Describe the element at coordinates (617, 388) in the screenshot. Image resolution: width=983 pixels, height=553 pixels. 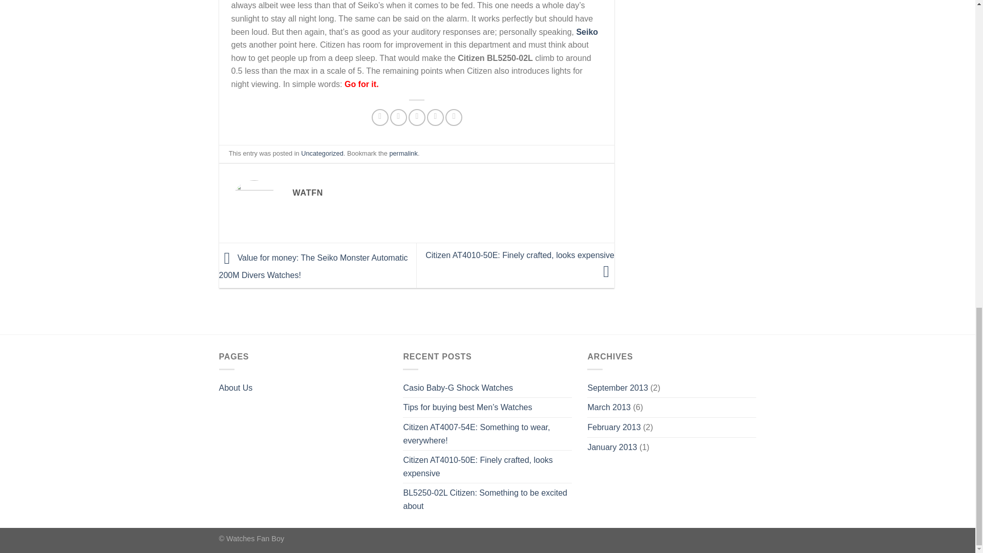
I see `September 2013` at that location.